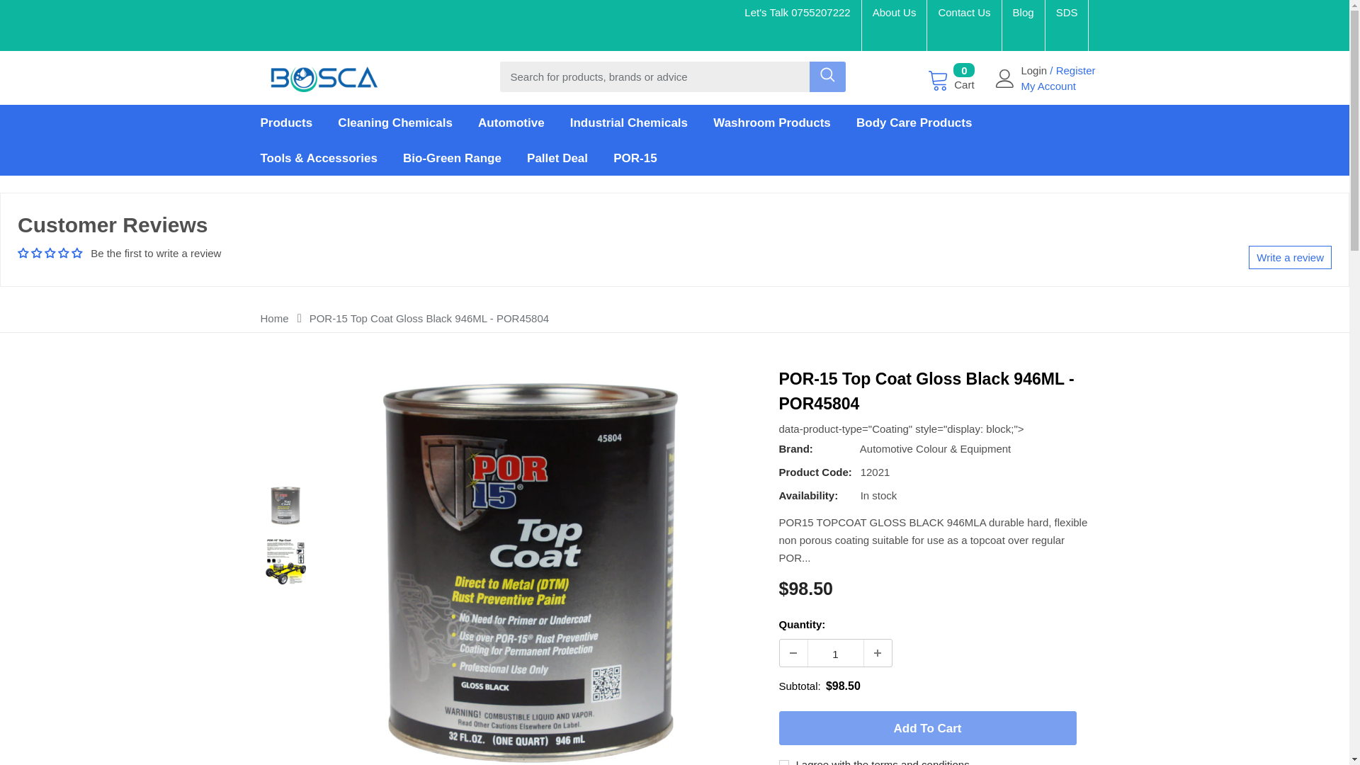 This screenshot has width=1360, height=765. I want to click on SDS, so click(1067, 11).